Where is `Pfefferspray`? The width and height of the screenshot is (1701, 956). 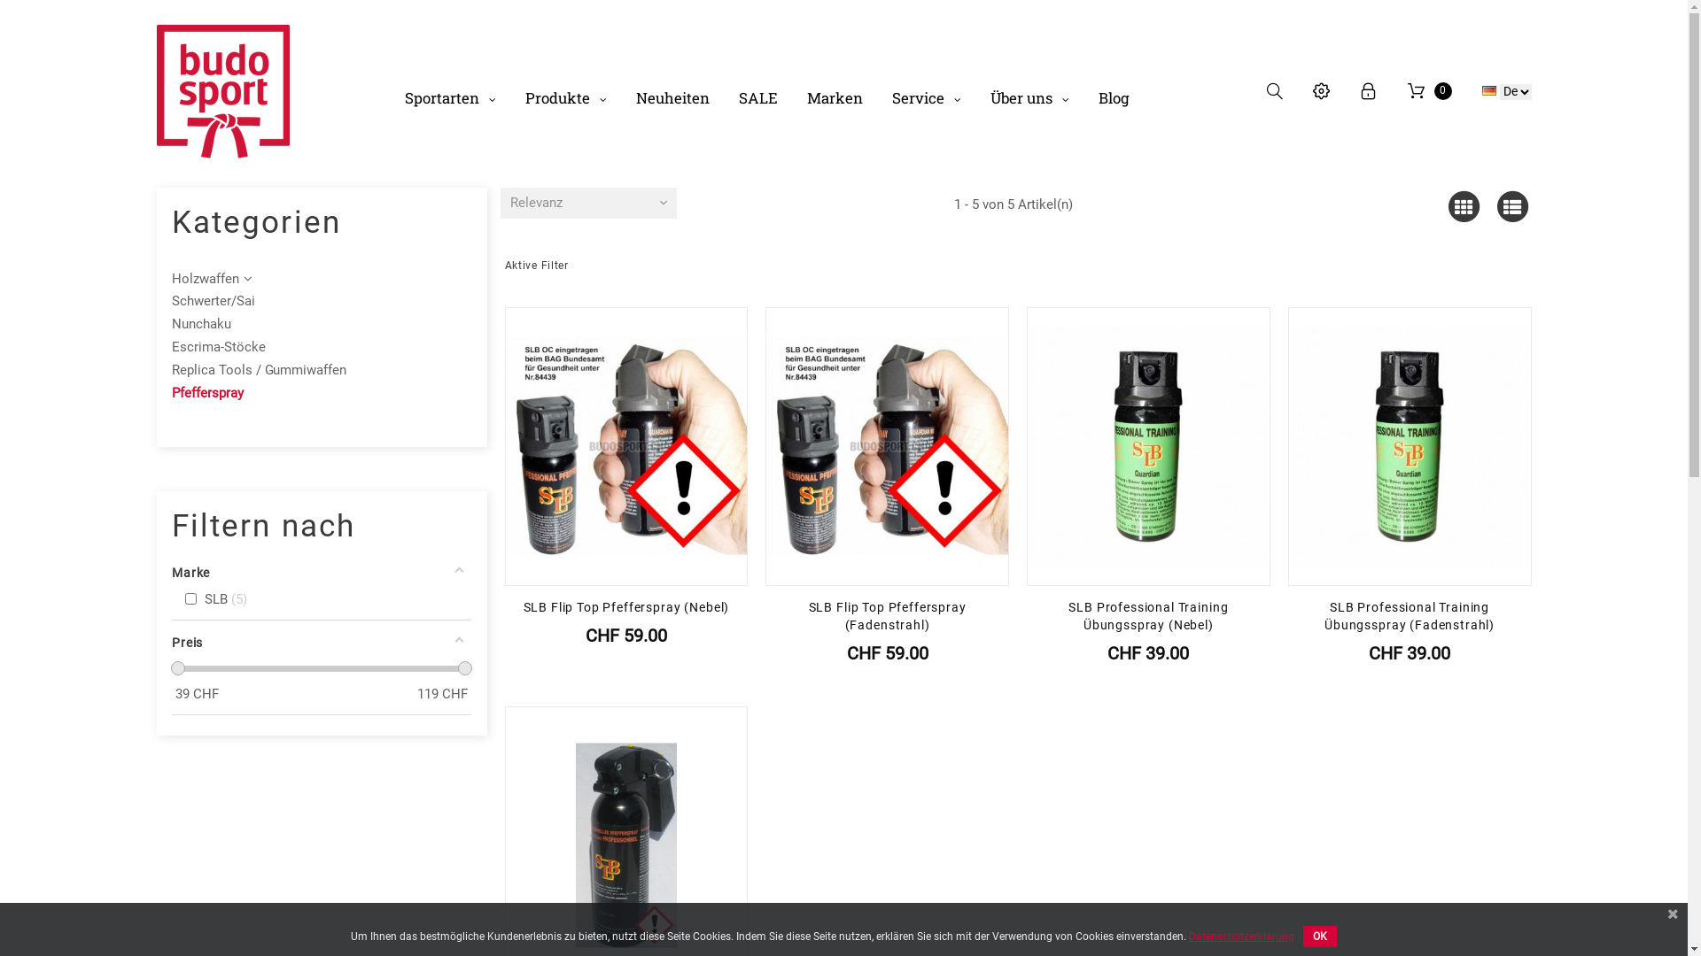
Pfefferspray is located at coordinates (207, 393).